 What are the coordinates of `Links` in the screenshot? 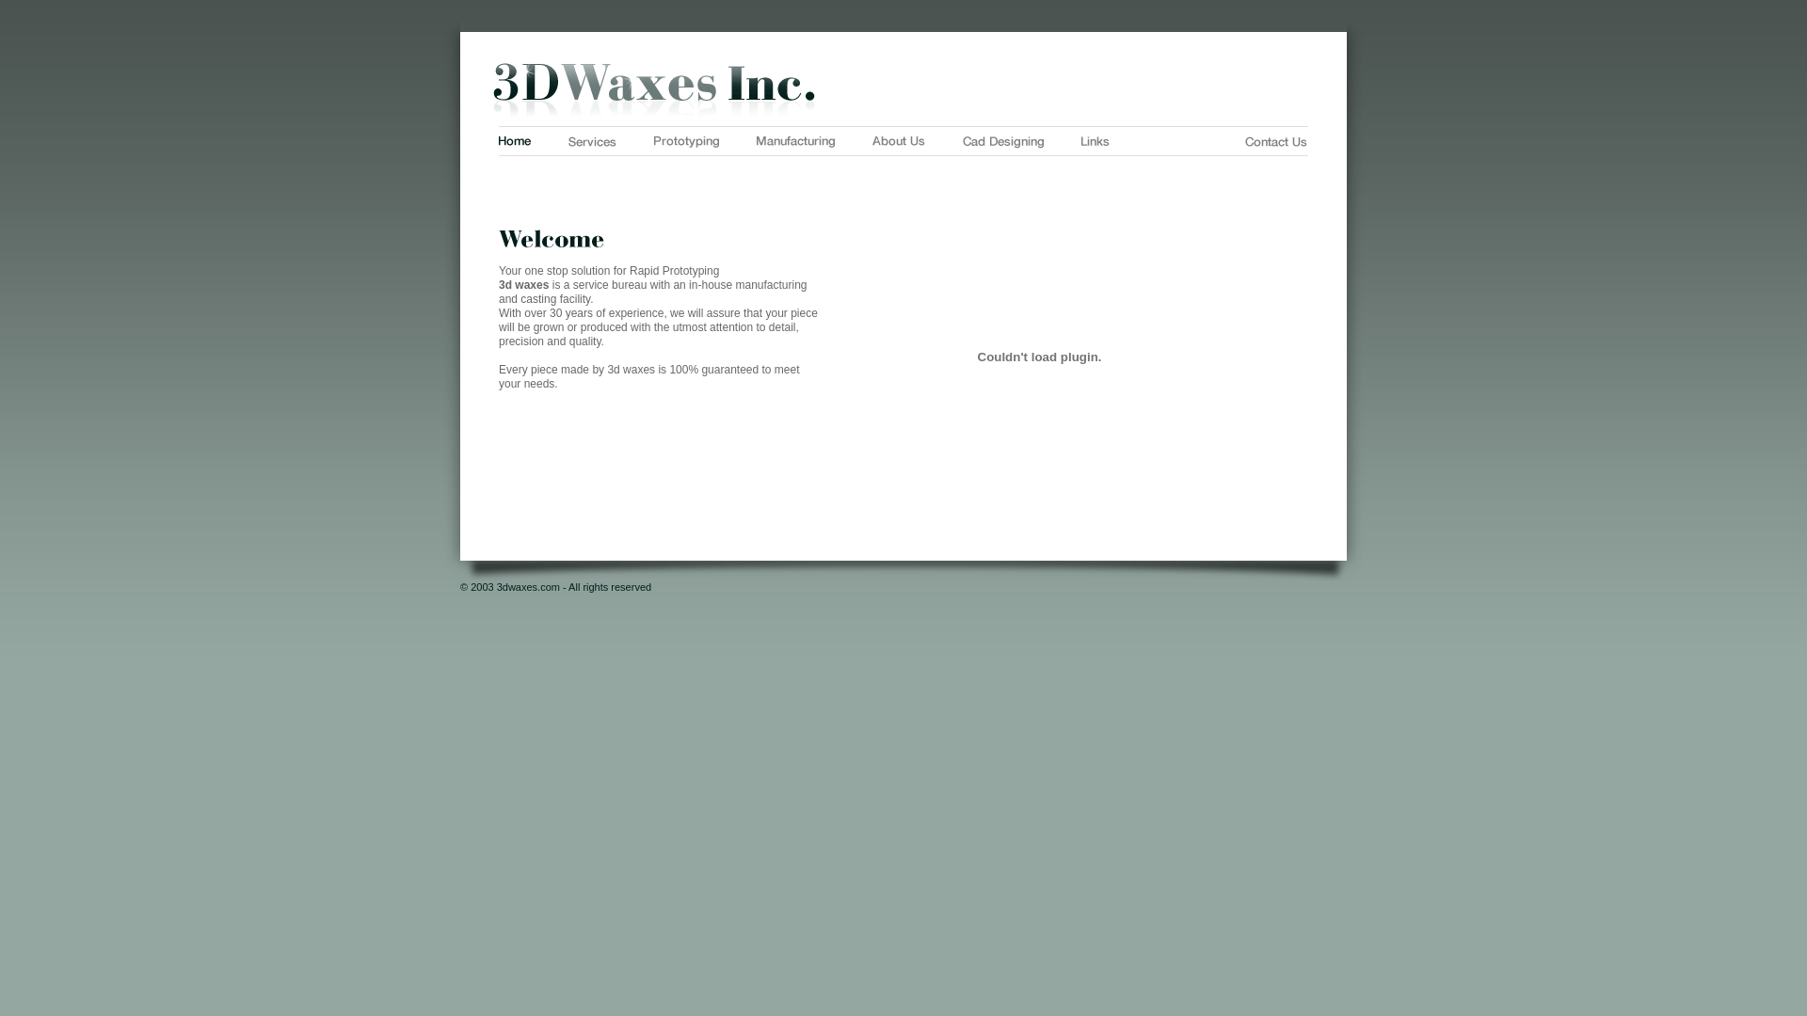 It's located at (1095, 141).